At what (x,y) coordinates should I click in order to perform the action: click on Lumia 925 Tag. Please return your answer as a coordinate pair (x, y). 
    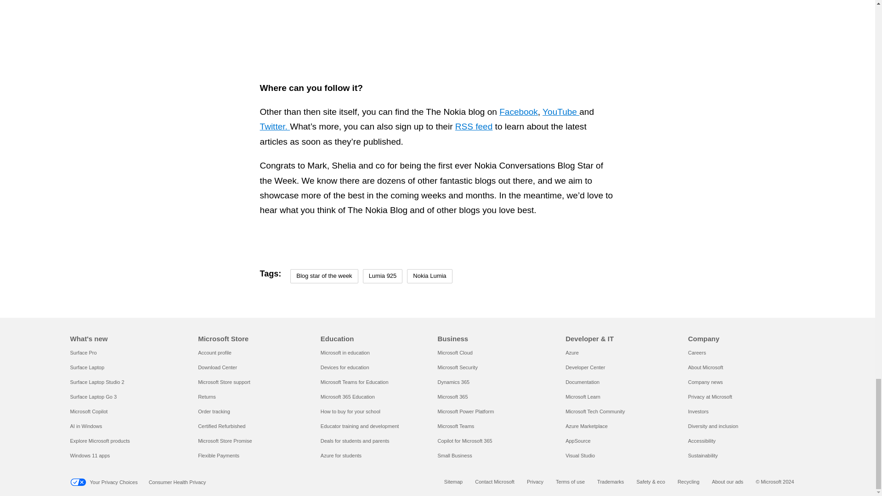
    Looking at the image, I should click on (383, 276).